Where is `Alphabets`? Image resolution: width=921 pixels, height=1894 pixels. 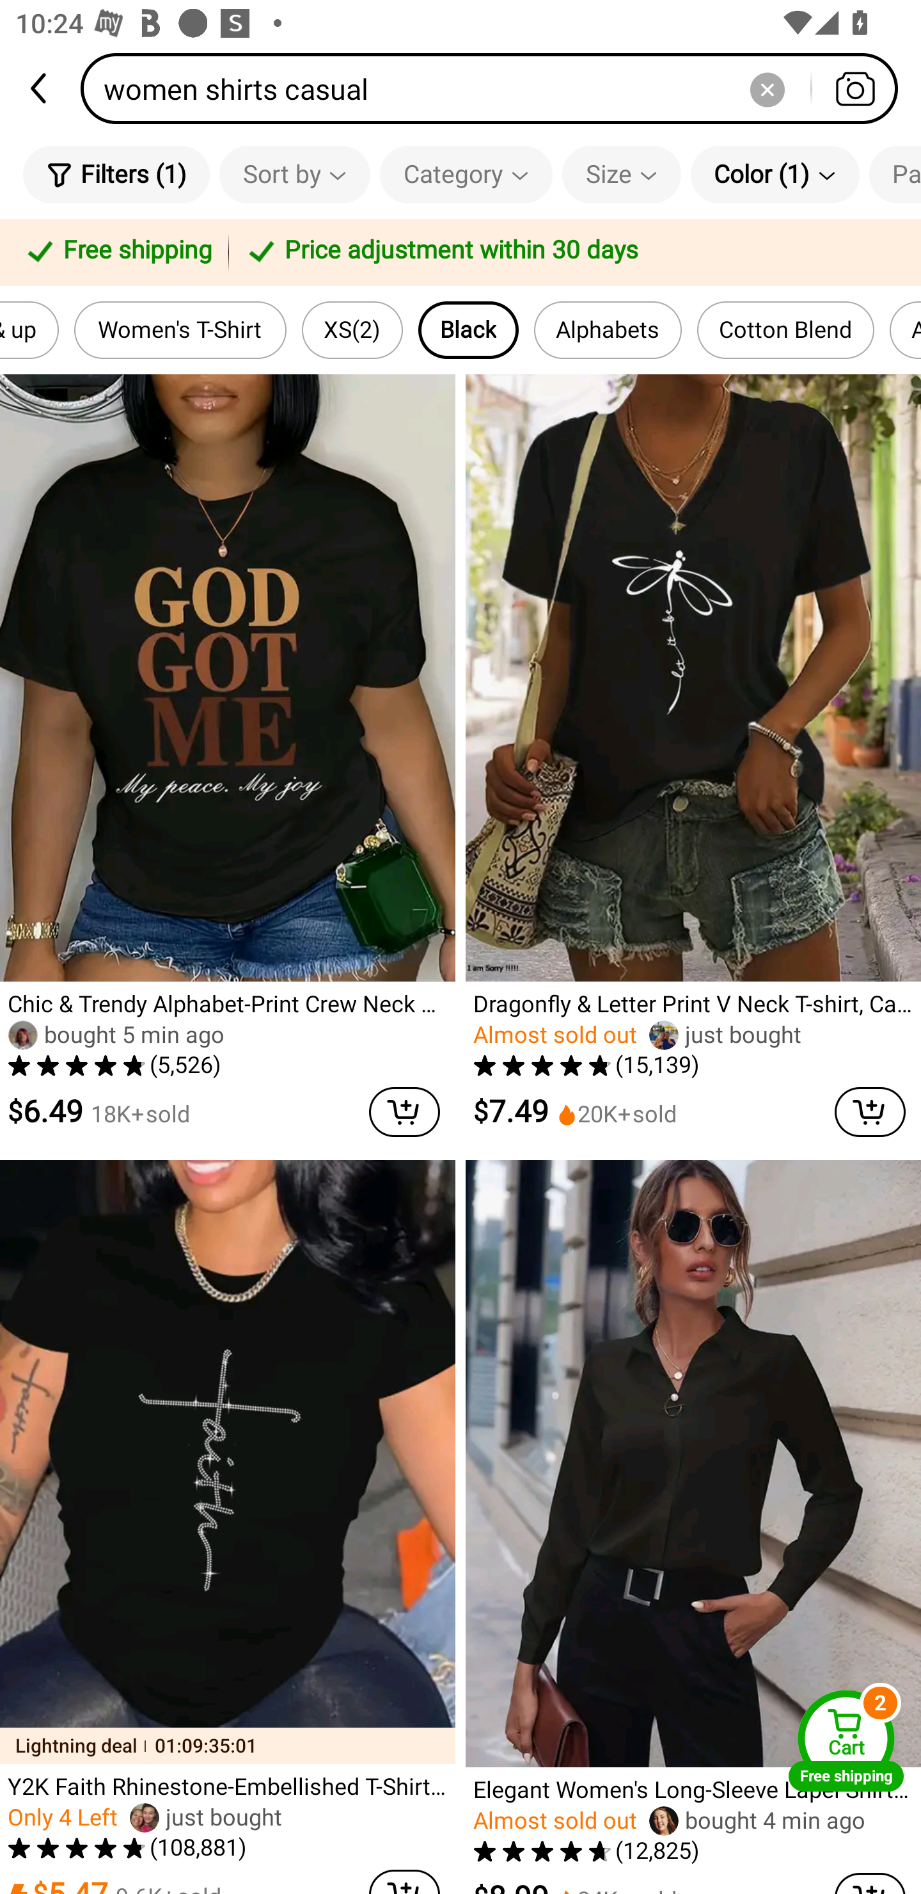
Alphabets is located at coordinates (608, 330).